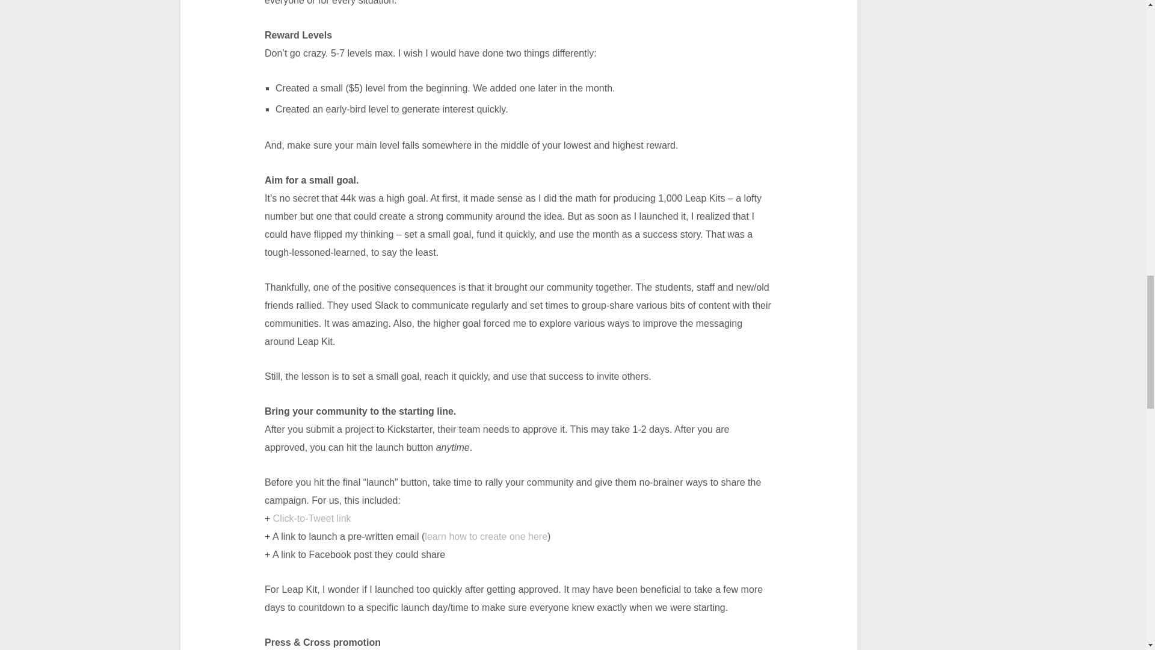  Describe the element at coordinates (486, 536) in the screenshot. I see `learn how to create one here` at that location.